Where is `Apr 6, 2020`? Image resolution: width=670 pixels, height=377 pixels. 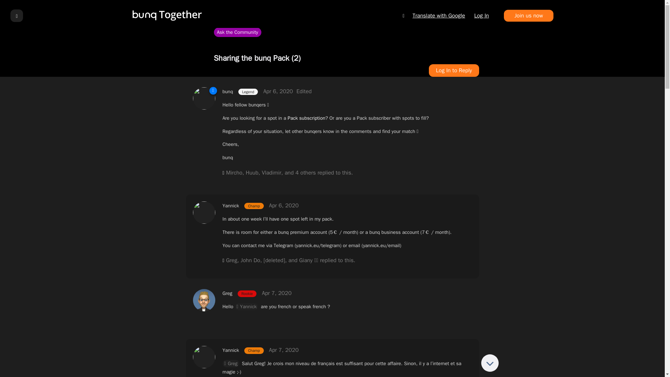
Apr 6, 2020 is located at coordinates (284, 205).